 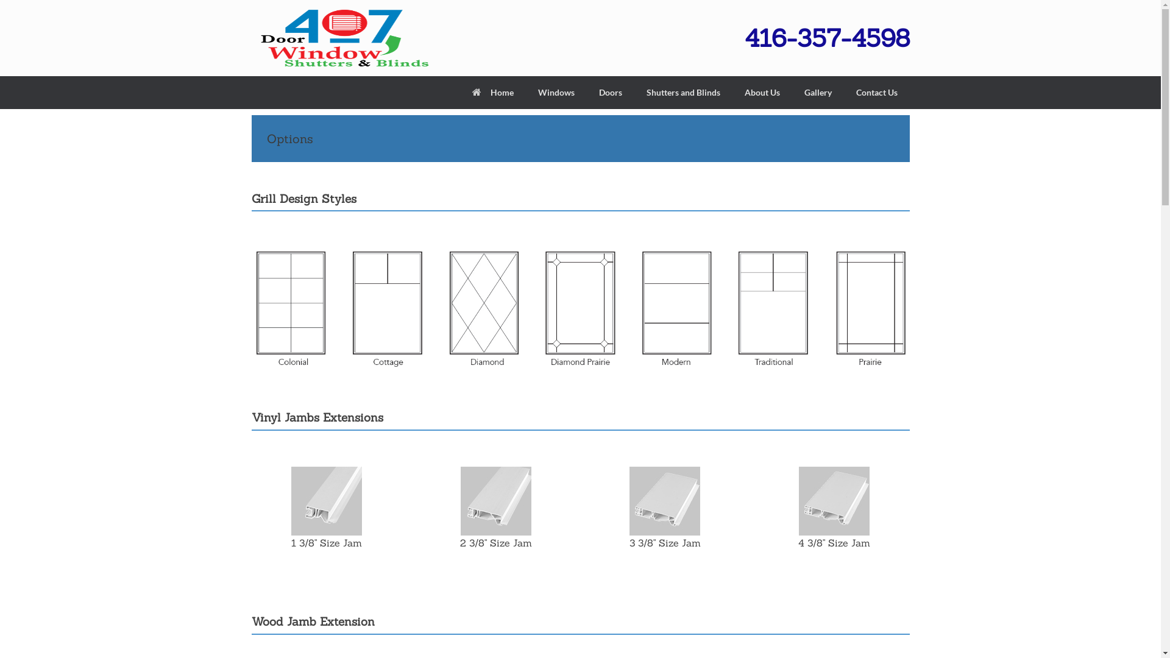 I want to click on Doors, so click(x=610, y=93).